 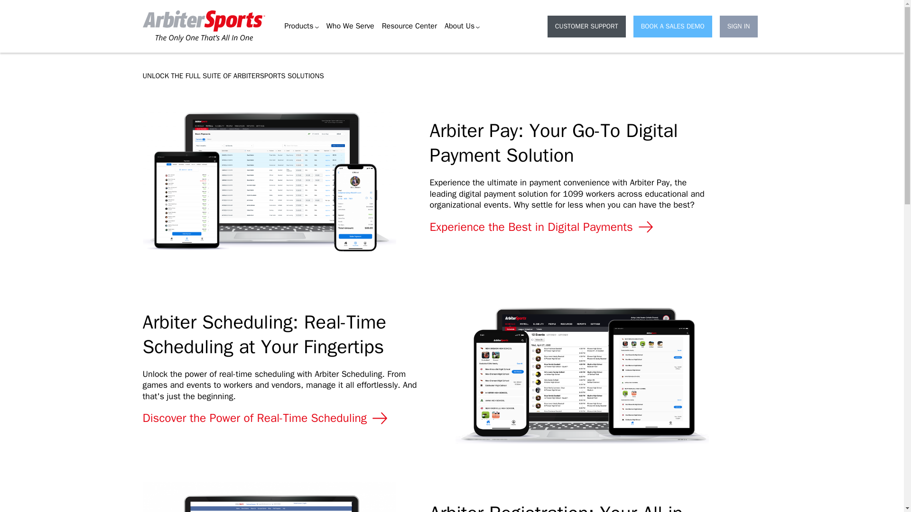 What do you see at coordinates (586, 27) in the screenshot?
I see `CUSTOMER SUPPORT` at bounding box center [586, 27].